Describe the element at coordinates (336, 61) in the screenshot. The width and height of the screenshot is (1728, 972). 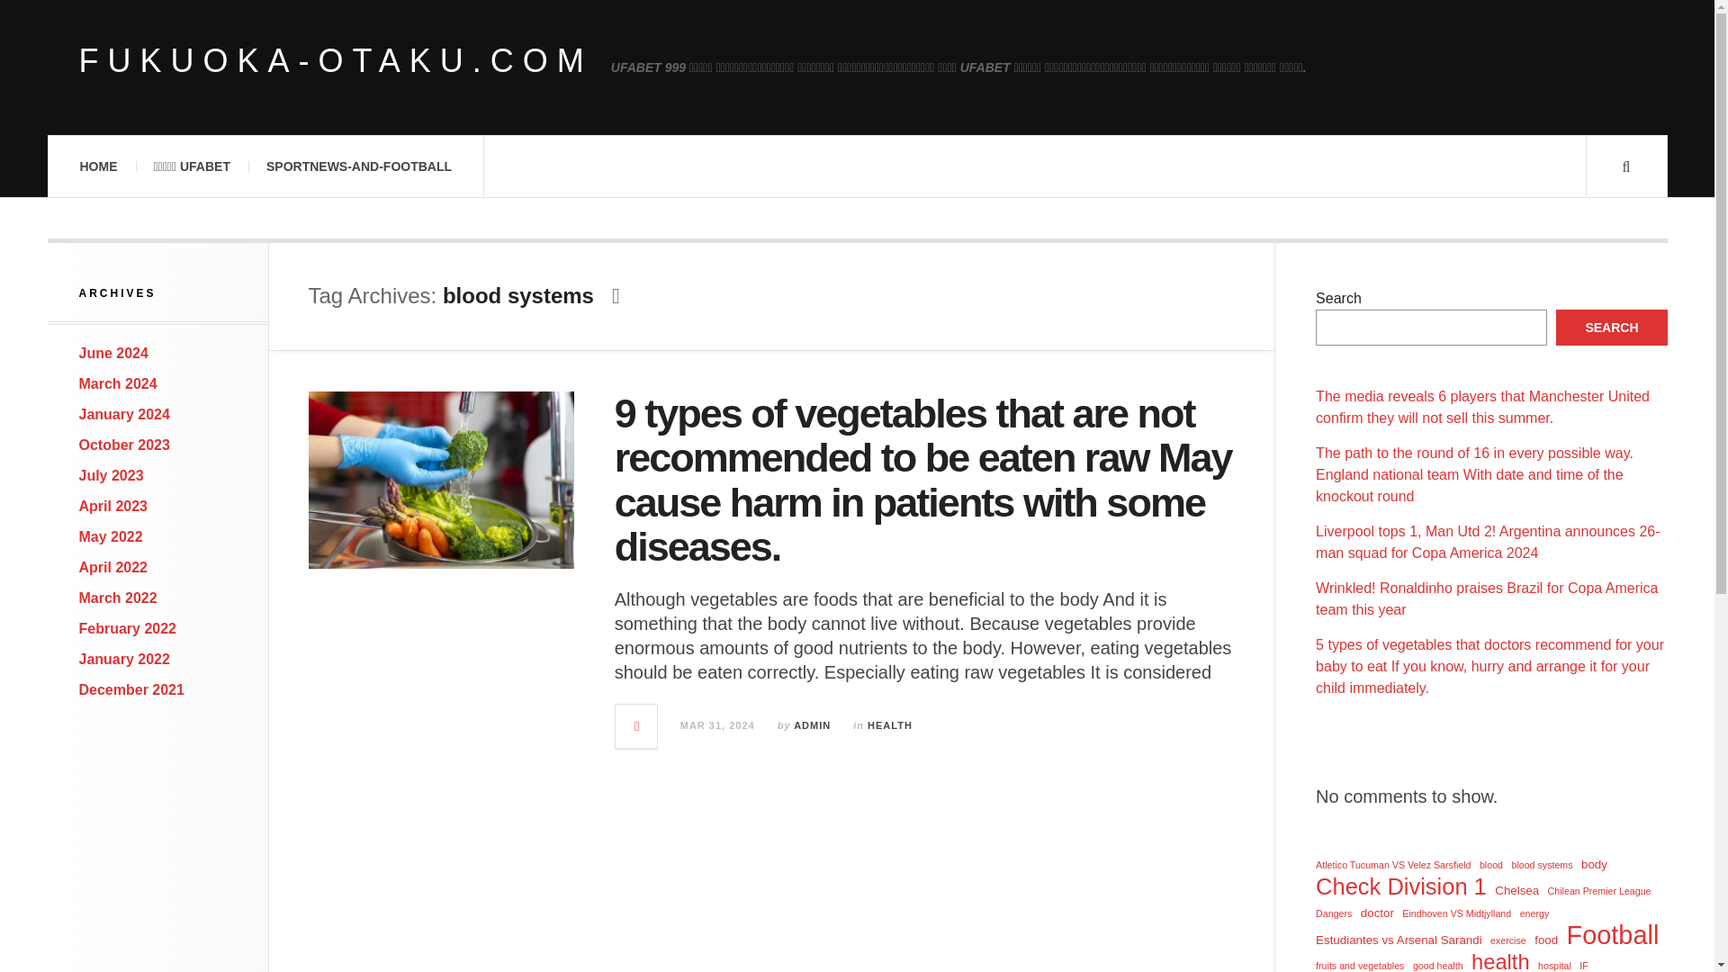
I see `FUKUOKA-OTAKU.COM` at that location.